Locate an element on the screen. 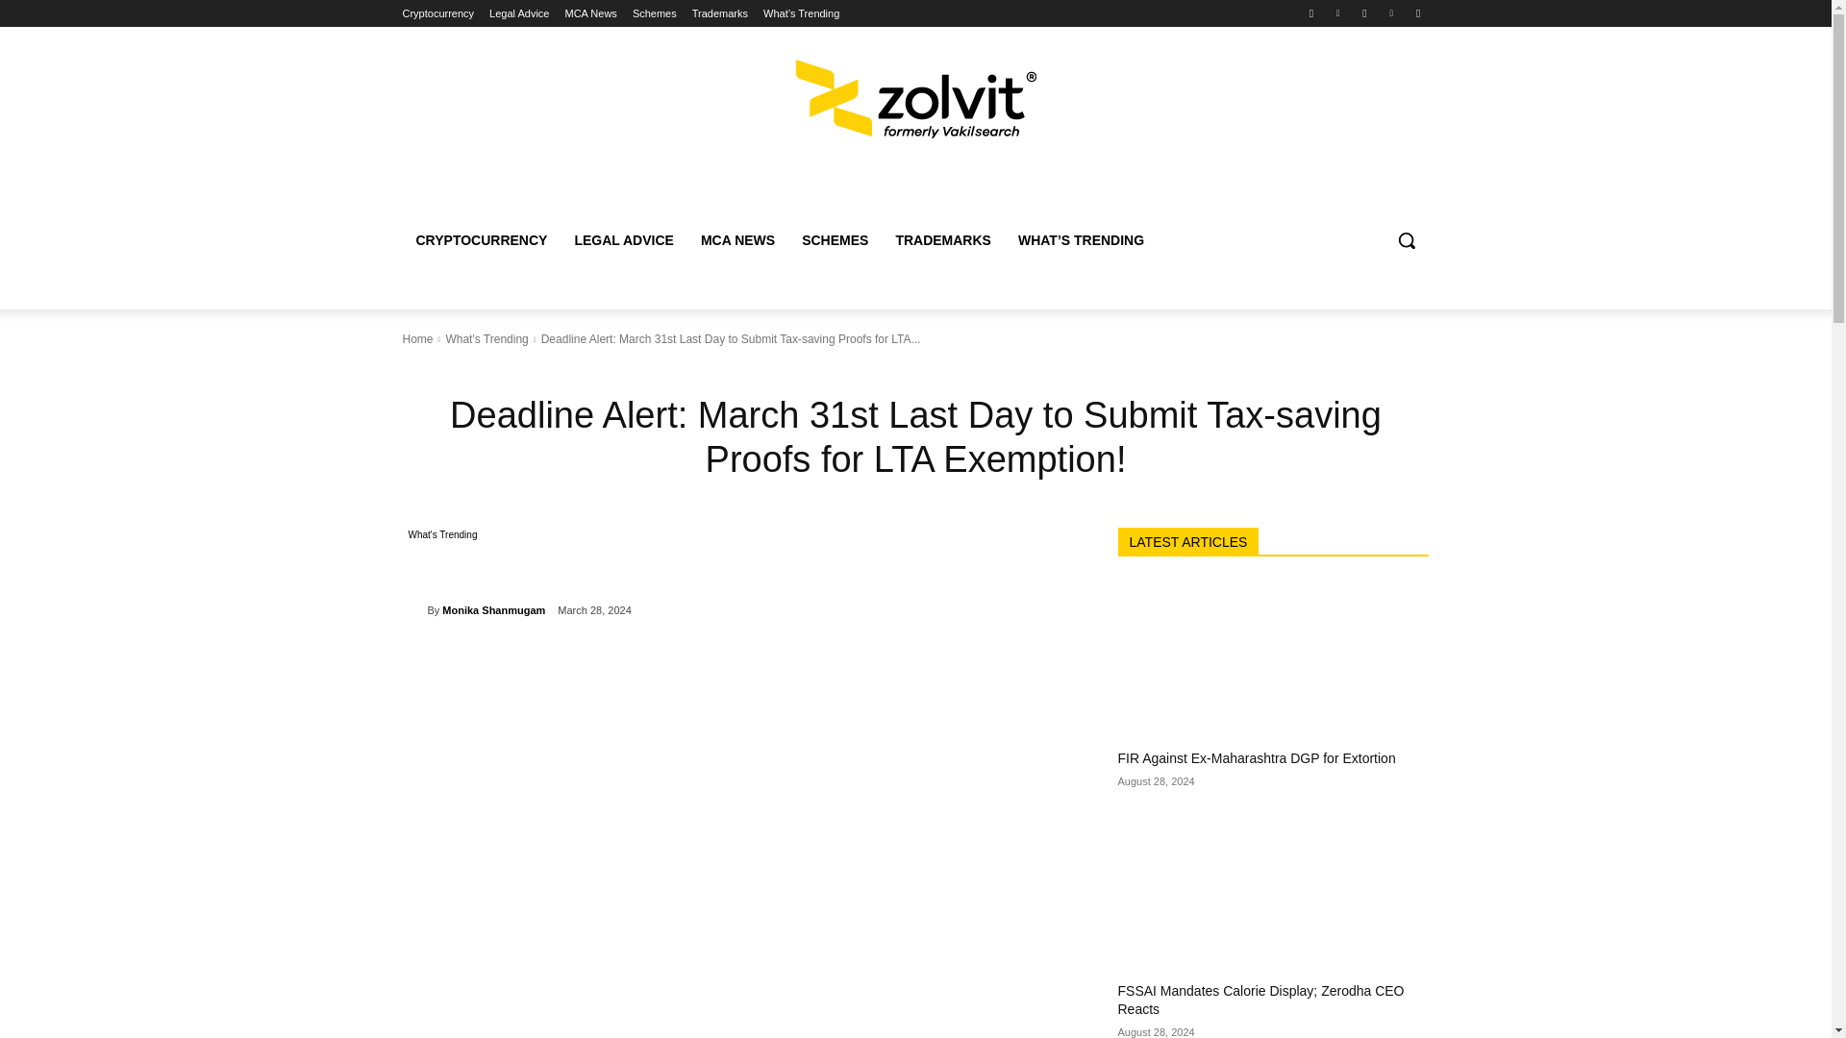 The height and width of the screenshot is (1038, 1846). CRYPTOCURRENCY is located at coordinates (481, 240).